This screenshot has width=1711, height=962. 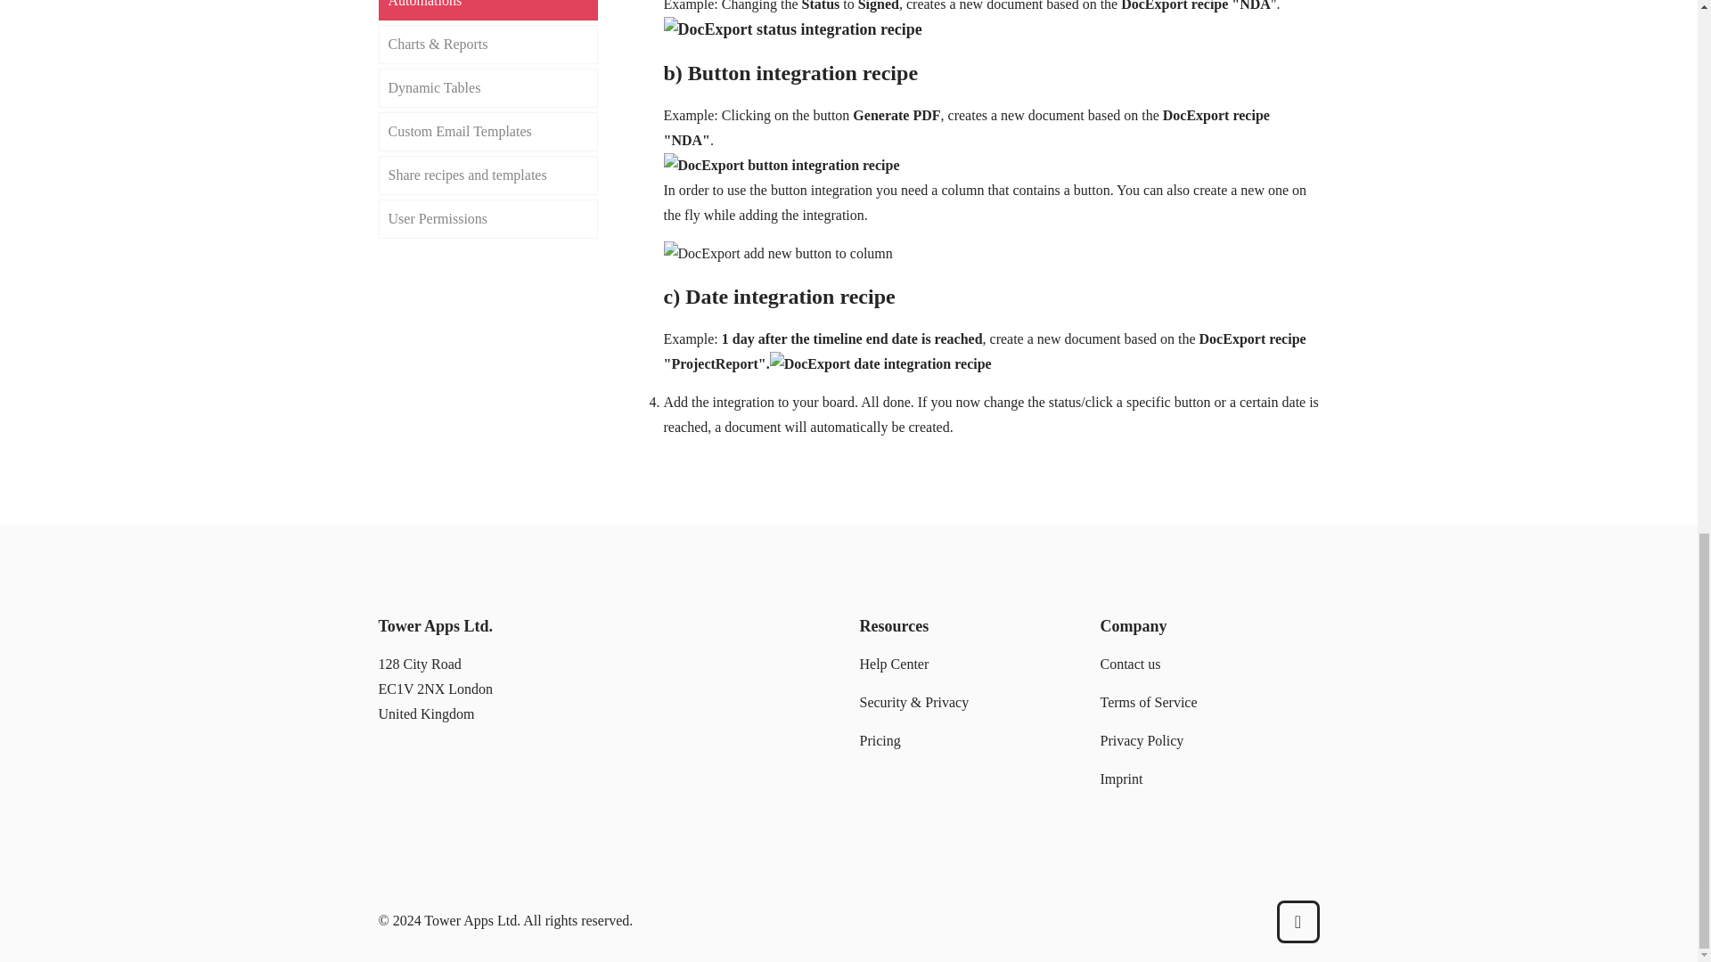 What do you see at coordinates (487, 87) in the screenshot?
I see `Dynamic Tables` at bounding box center [487, 87].